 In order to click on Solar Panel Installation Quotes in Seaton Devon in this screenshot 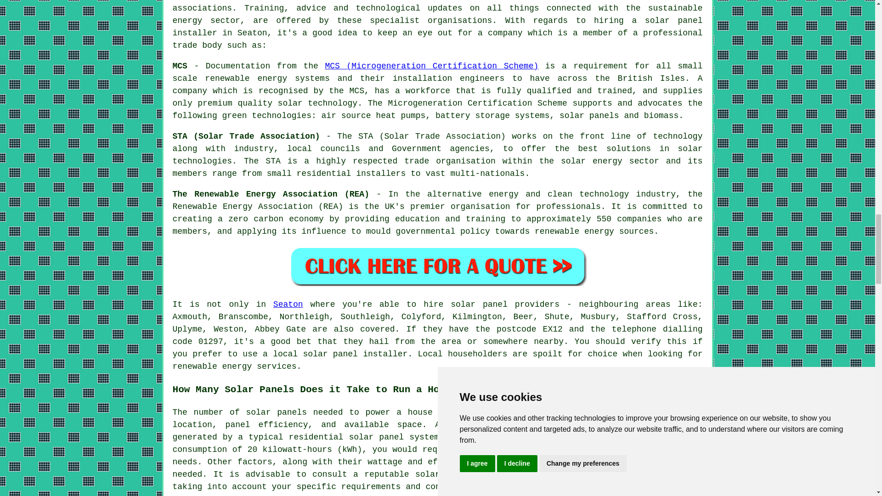, I will do `click(437, 266)`.